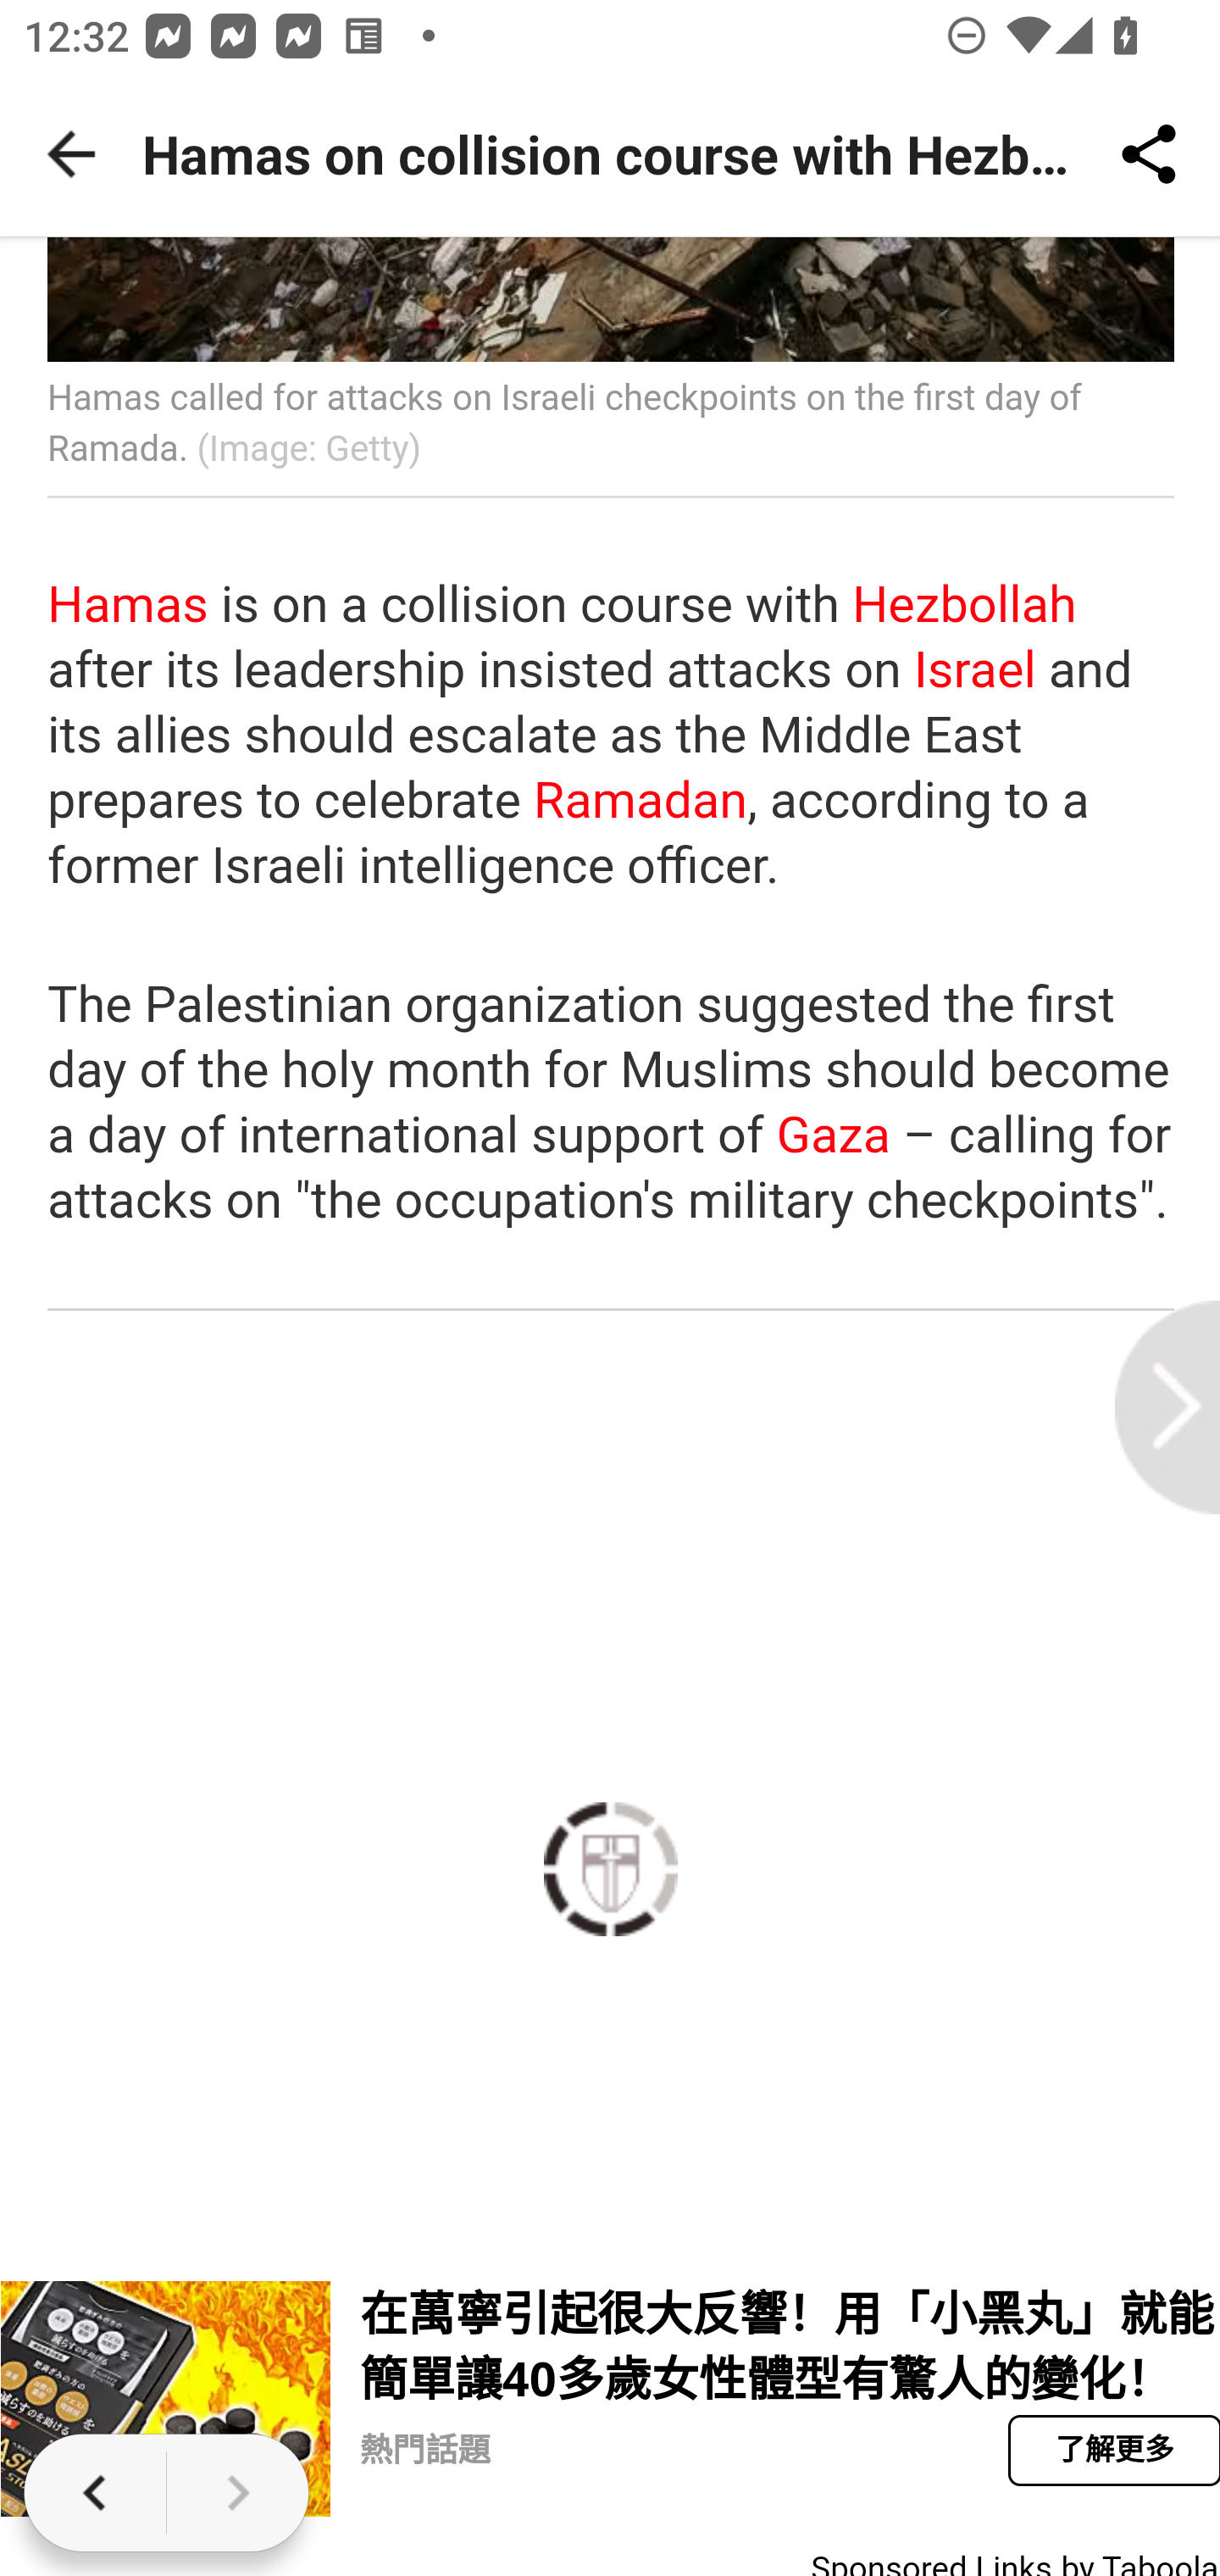 This screenshot has height=2576, width=1220. Describe the element at coordinates (166, 2398) in the screenshot. I see `在萬寧引起很大反響！用「小黑丸」就能簡單讓40多歲女性體型有驚人的變化！` at that location.